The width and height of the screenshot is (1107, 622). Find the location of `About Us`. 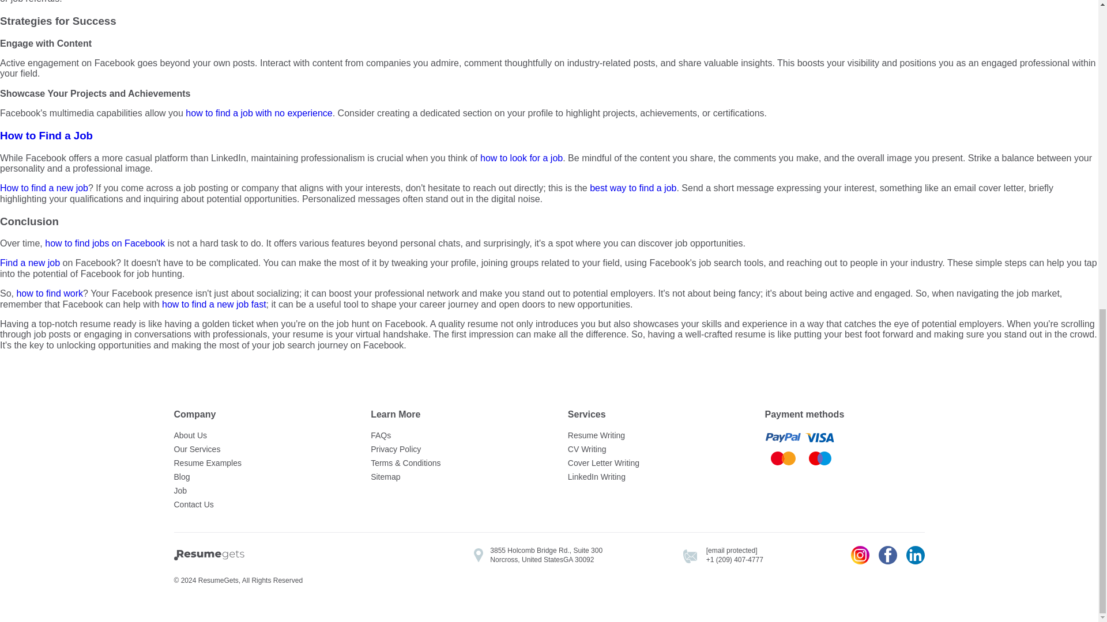

About Us is located at coordinates (254, 435).